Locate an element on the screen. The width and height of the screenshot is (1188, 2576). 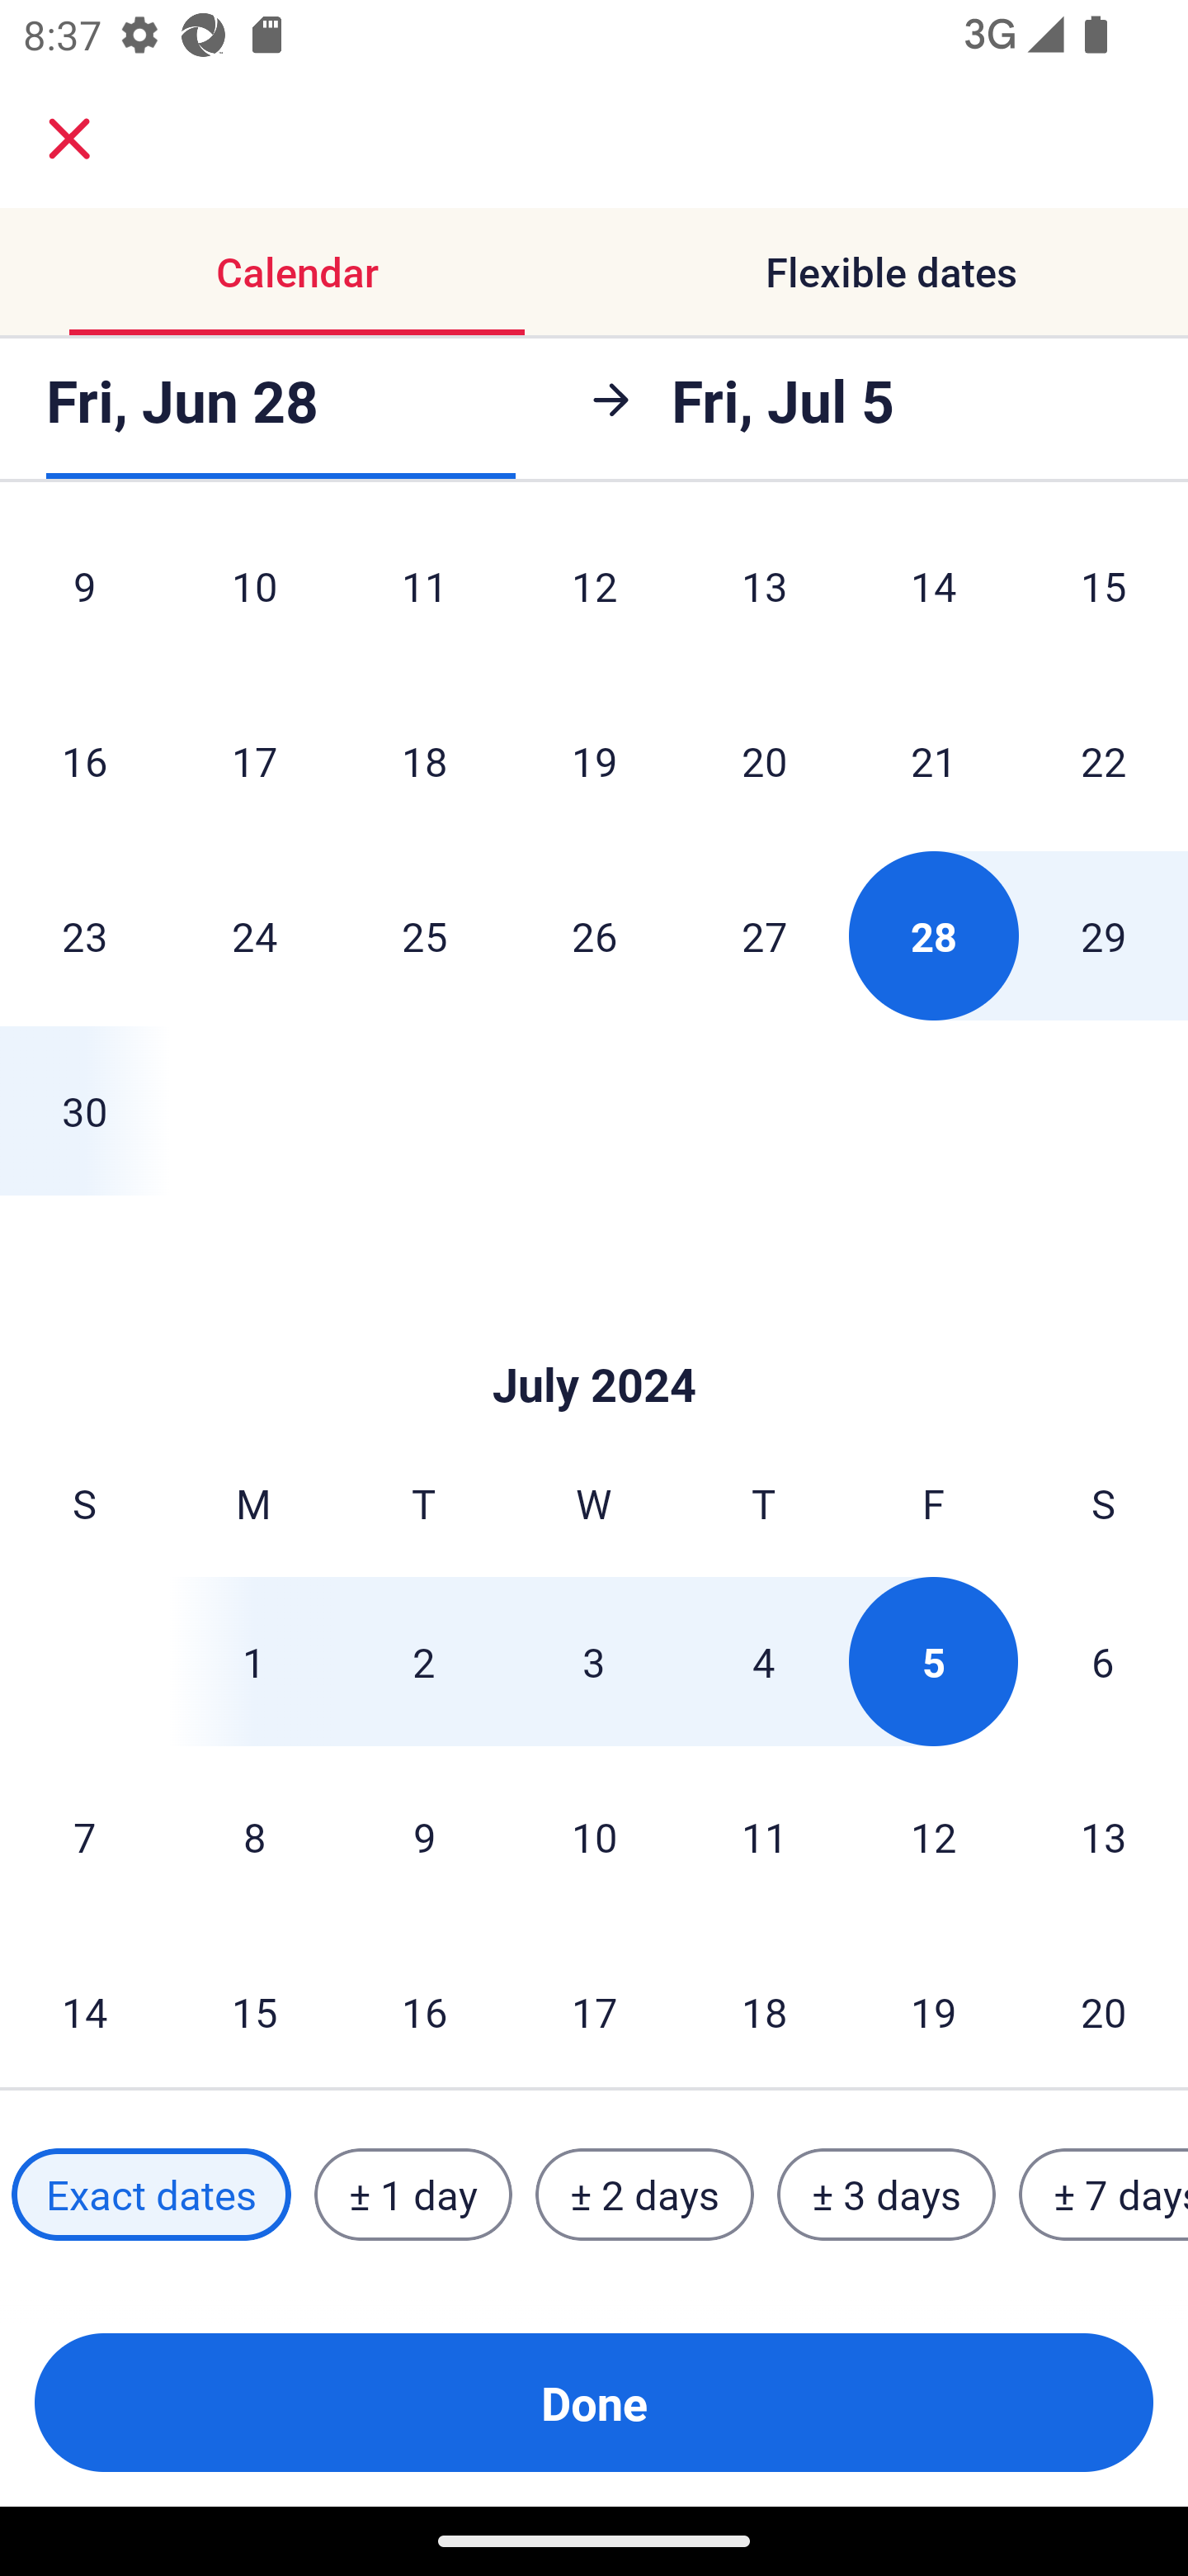
21 Friday, June 21, 2024 is located at coordinates (934, 760).